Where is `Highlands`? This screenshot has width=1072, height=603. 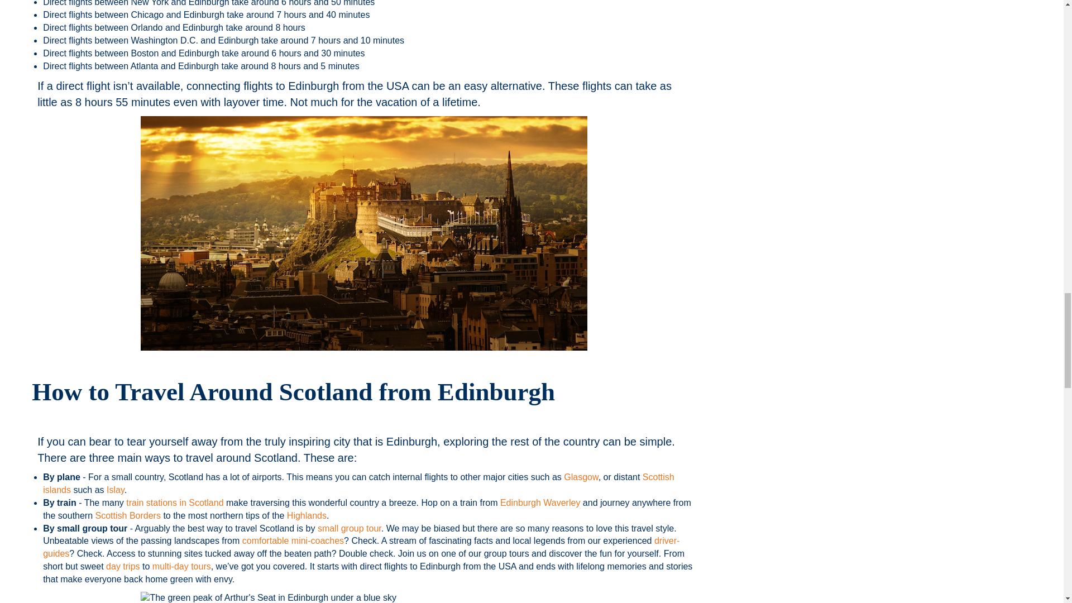 Highlands is located at coordinates (307, 515).